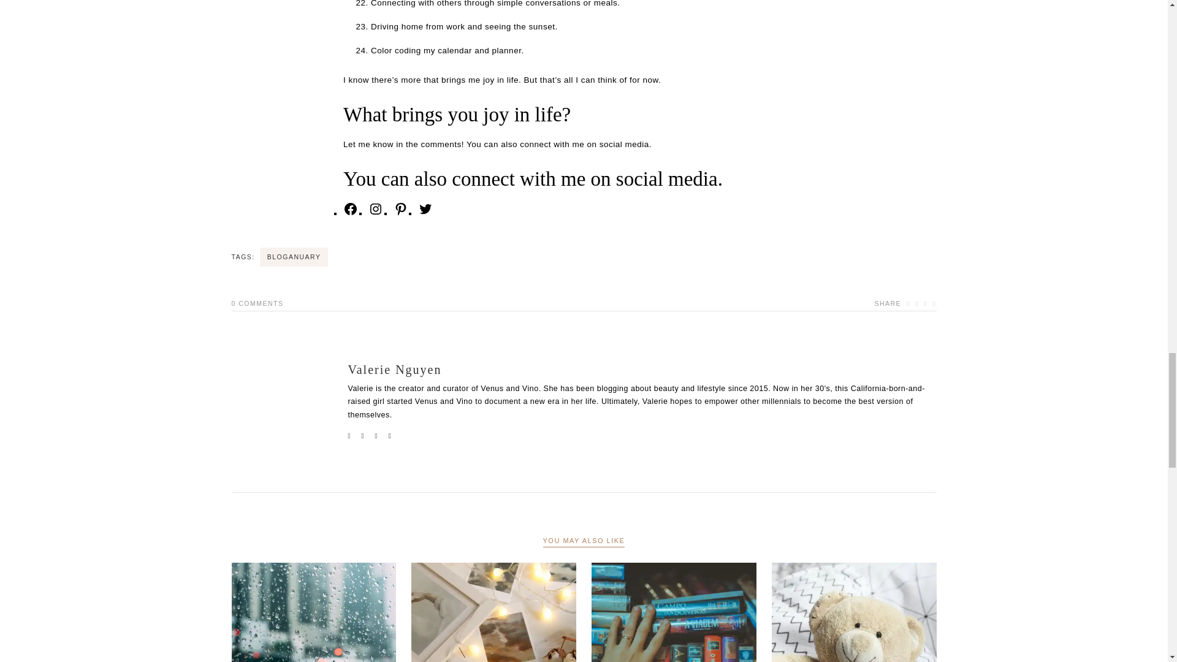 This screenshot has height=662, width=1177. What do you see at coordinates (257, 303) in the screenshot?
I see `0 COMMENTS` at bounding box center [257, 303].